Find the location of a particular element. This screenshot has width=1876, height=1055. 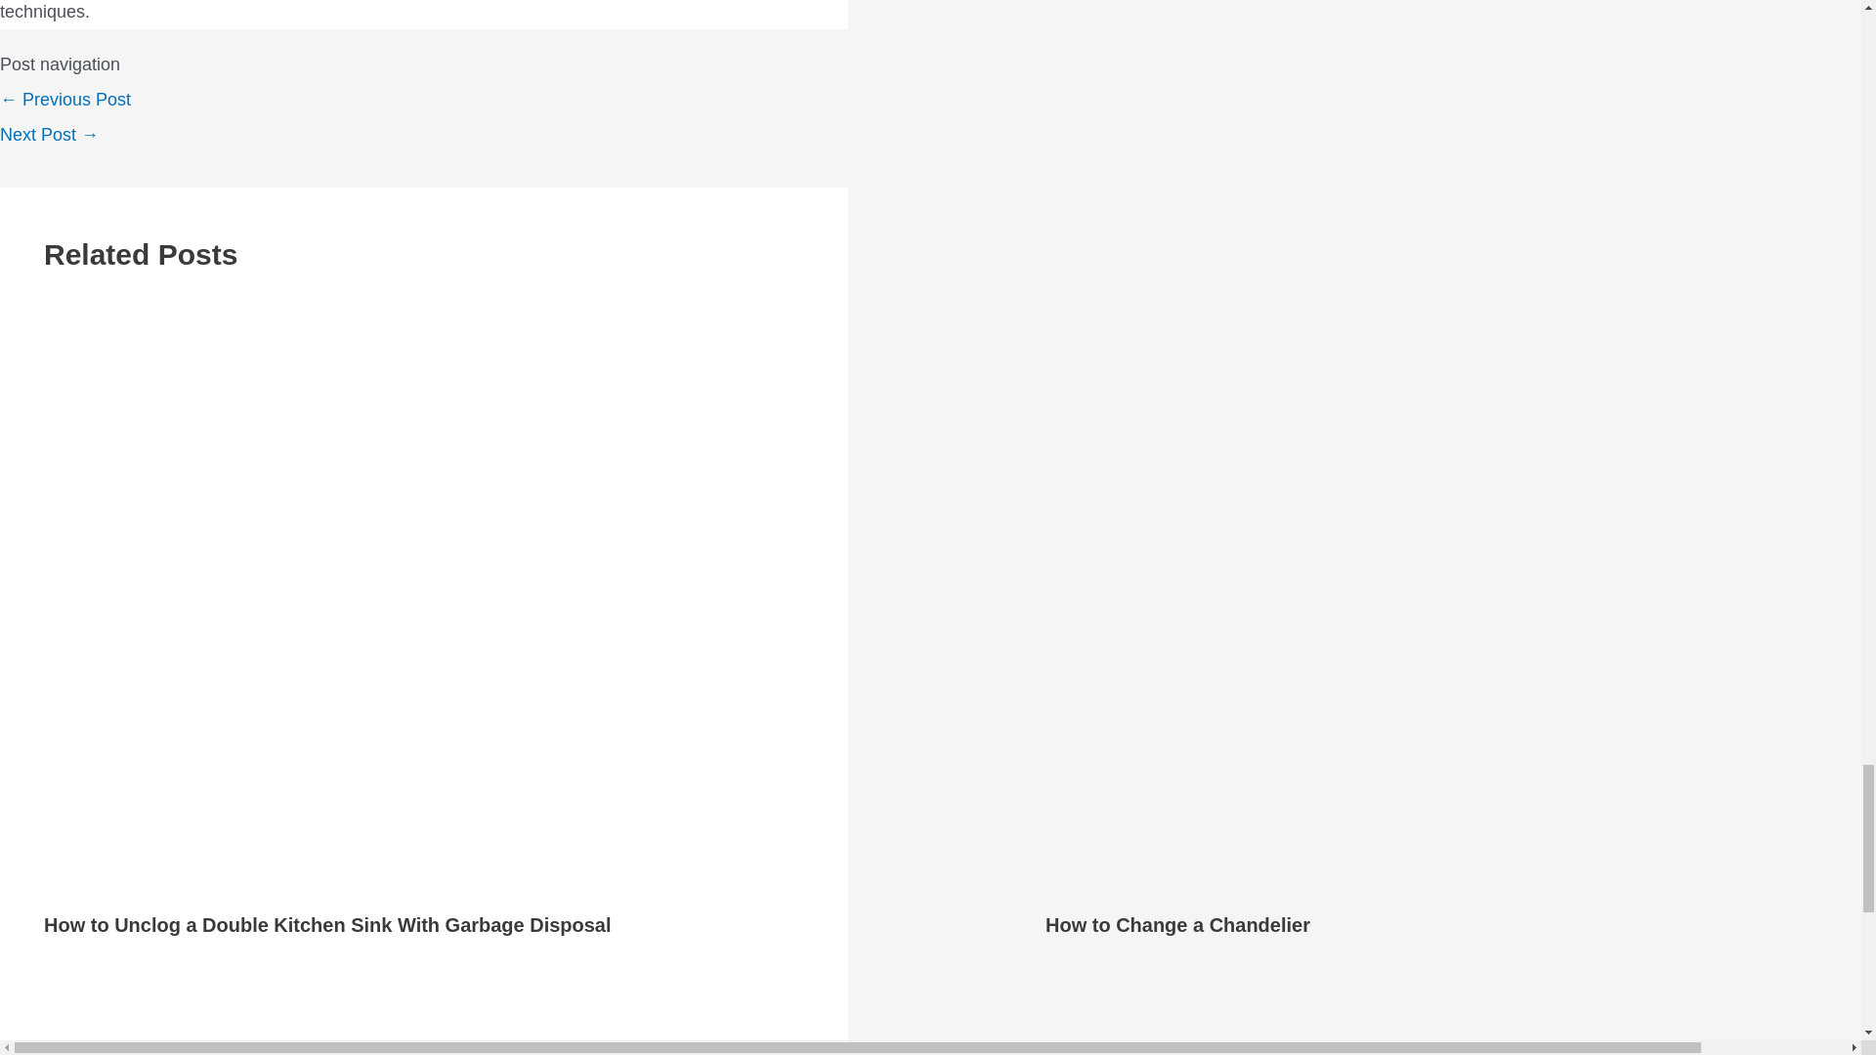

How to Get Rid of Weevils in My Bedroom is located at coordinates (49, 135).